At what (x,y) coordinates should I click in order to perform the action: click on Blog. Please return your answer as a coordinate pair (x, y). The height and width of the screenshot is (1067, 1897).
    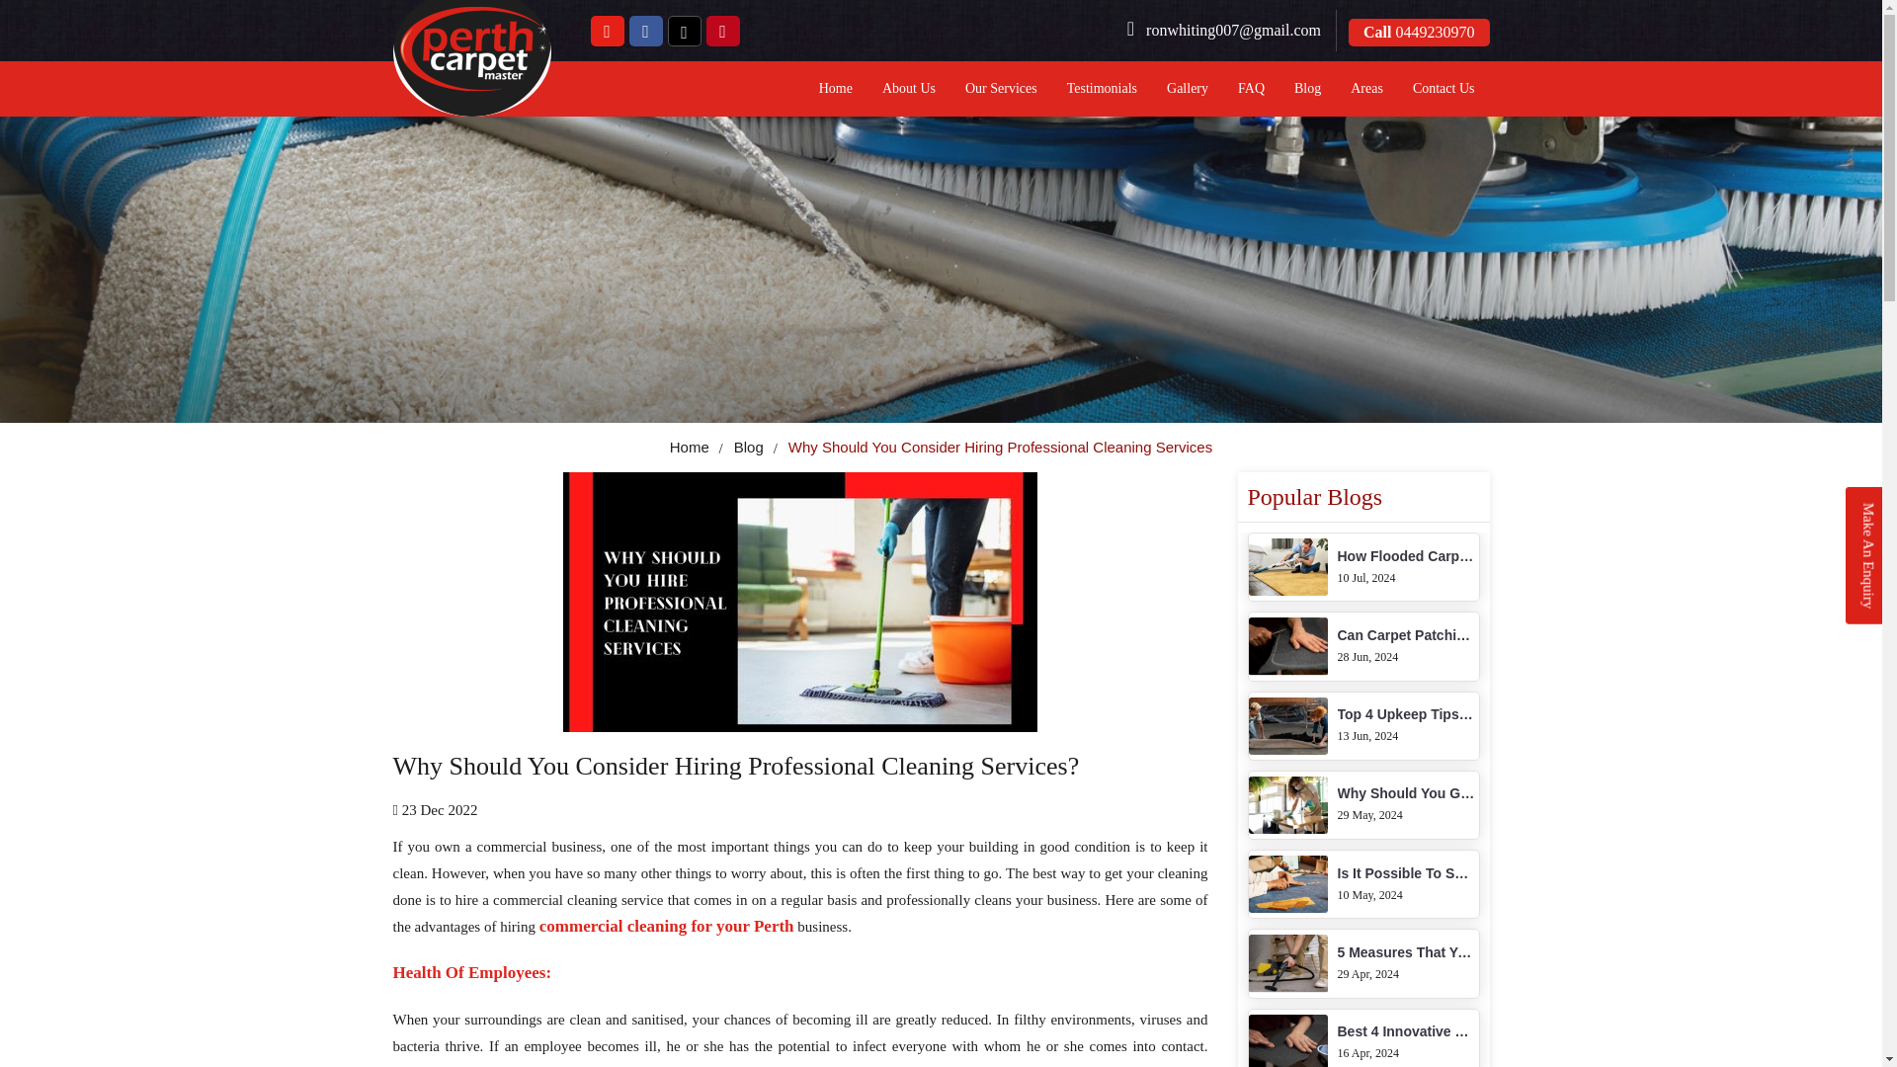
    Looking at the image, I should click on (690, 447).